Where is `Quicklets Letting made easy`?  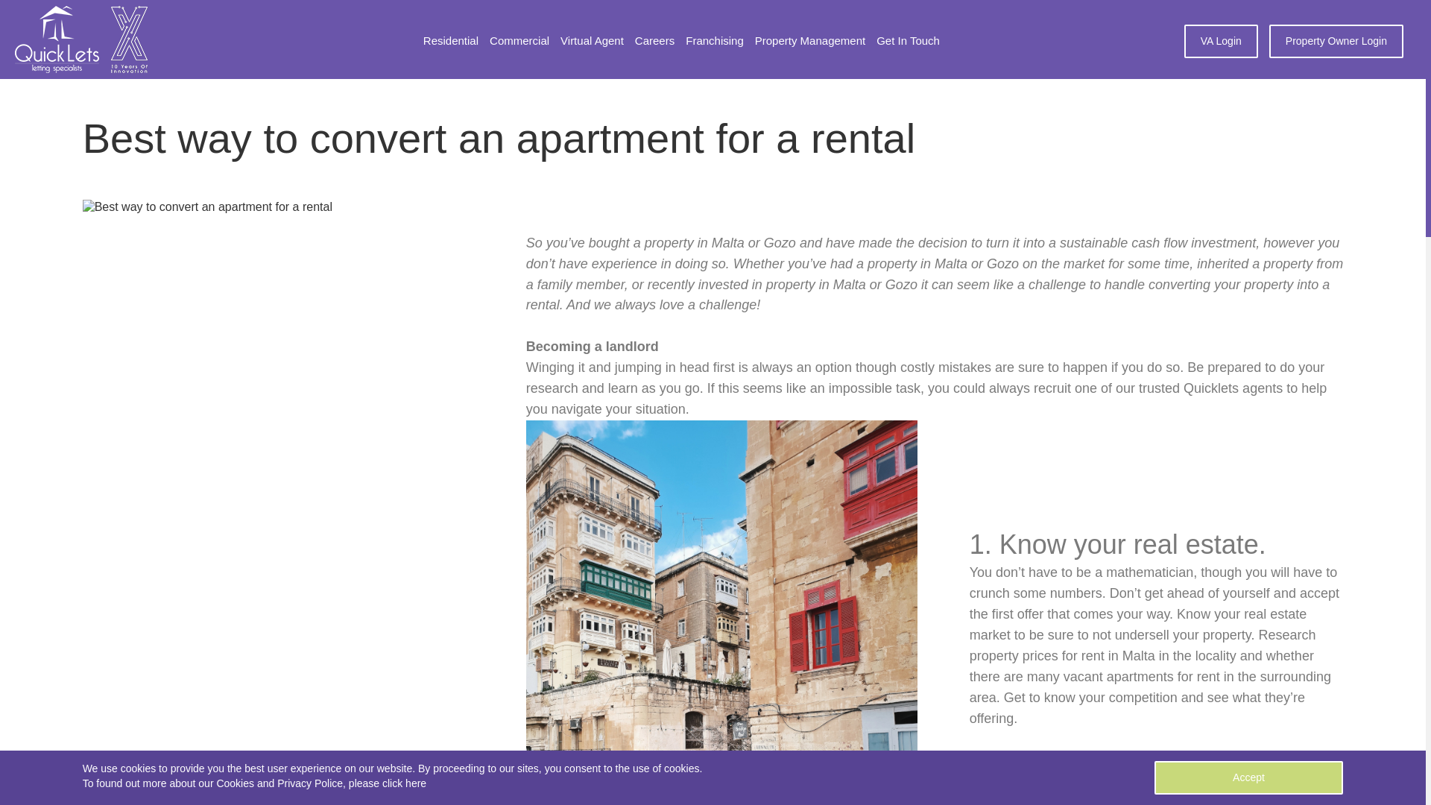 Quicklets Letting made easy is located at coordinates (57, 39).